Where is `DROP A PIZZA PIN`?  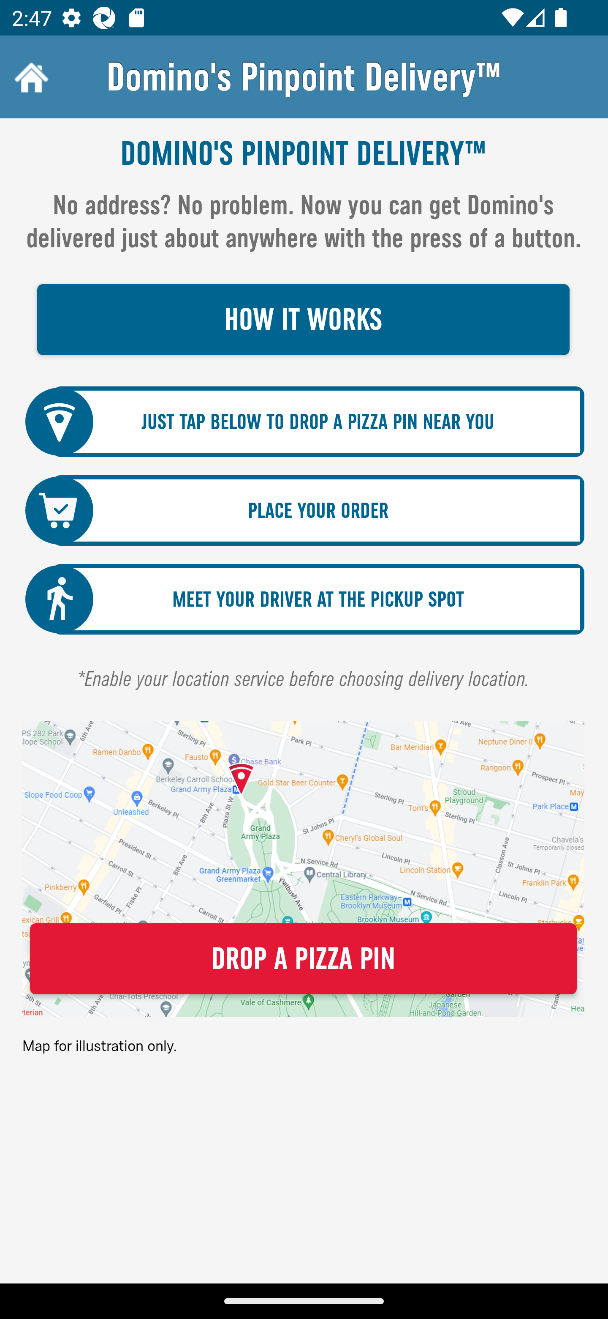 DROP A PIZZA PIN is located at coordinates (303, 959).